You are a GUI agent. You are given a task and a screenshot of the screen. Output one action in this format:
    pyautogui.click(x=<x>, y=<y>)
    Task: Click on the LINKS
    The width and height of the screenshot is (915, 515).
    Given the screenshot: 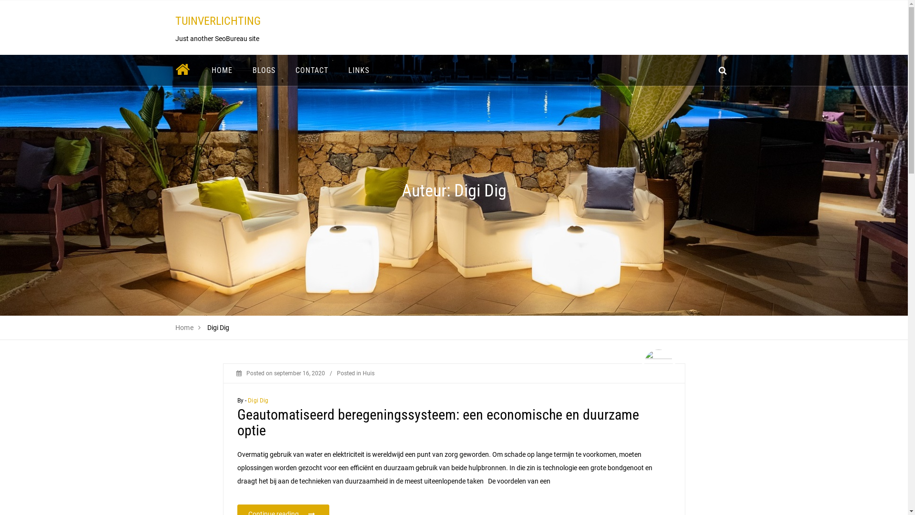 What is the action you would take?
    pyautogui.click(x=359, y=71)
    